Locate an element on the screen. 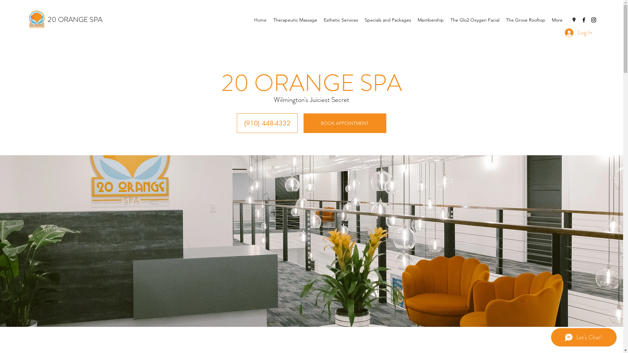 The height and width of the screenshot is (353, 628). Esthetic Services is located at coordinates (341, 20).